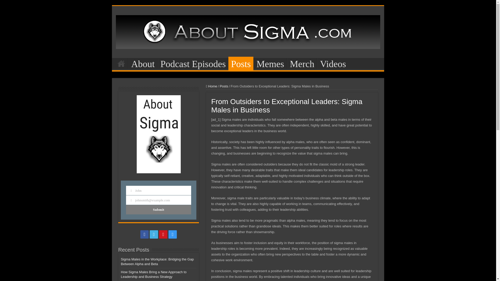 This screenshot has width=500, height=281. What do you see at coordinates (144, 234) in the screenshot?
I see `Facebook` at bounding box center [144, 234].